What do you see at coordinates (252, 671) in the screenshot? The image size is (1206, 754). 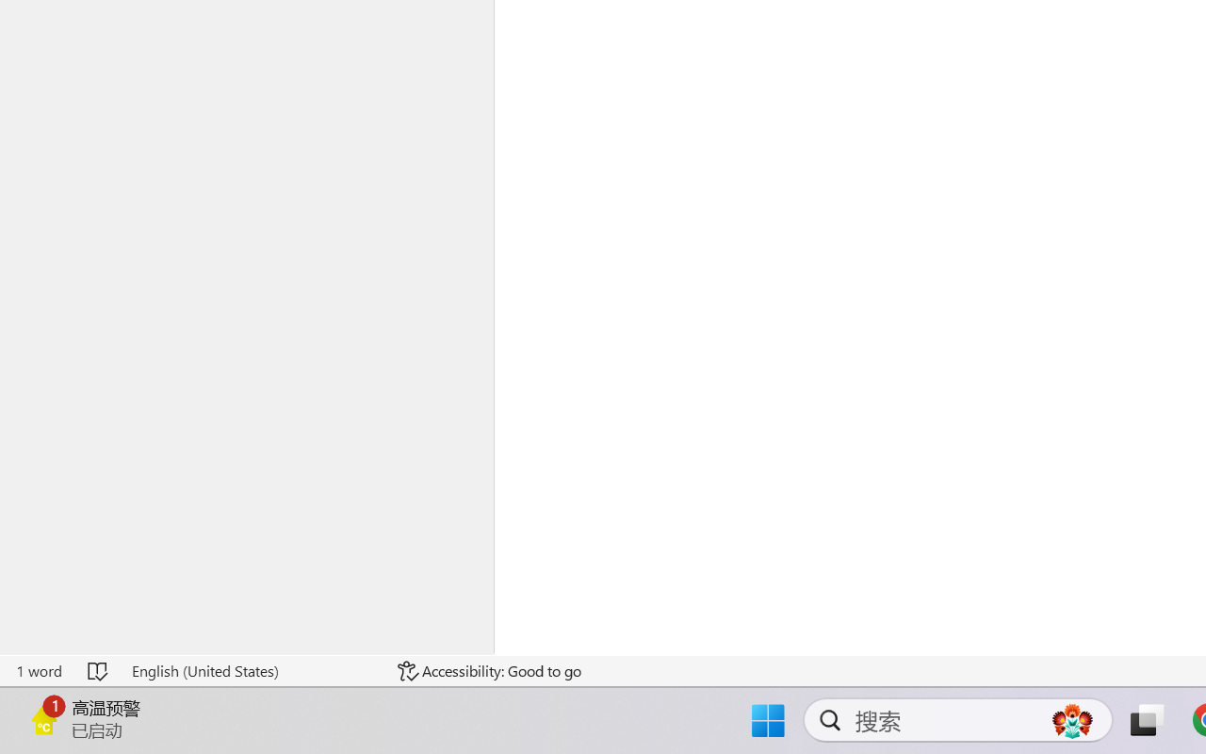 I see `Language English (United States)` at bounding box center [252, 671].